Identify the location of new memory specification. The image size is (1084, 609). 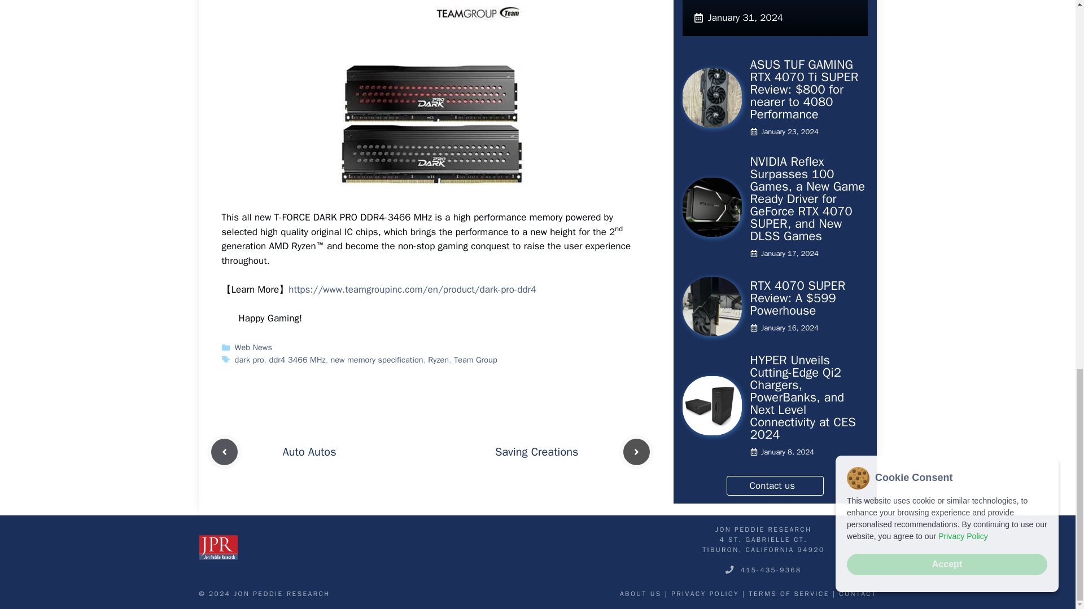
(376, 359).